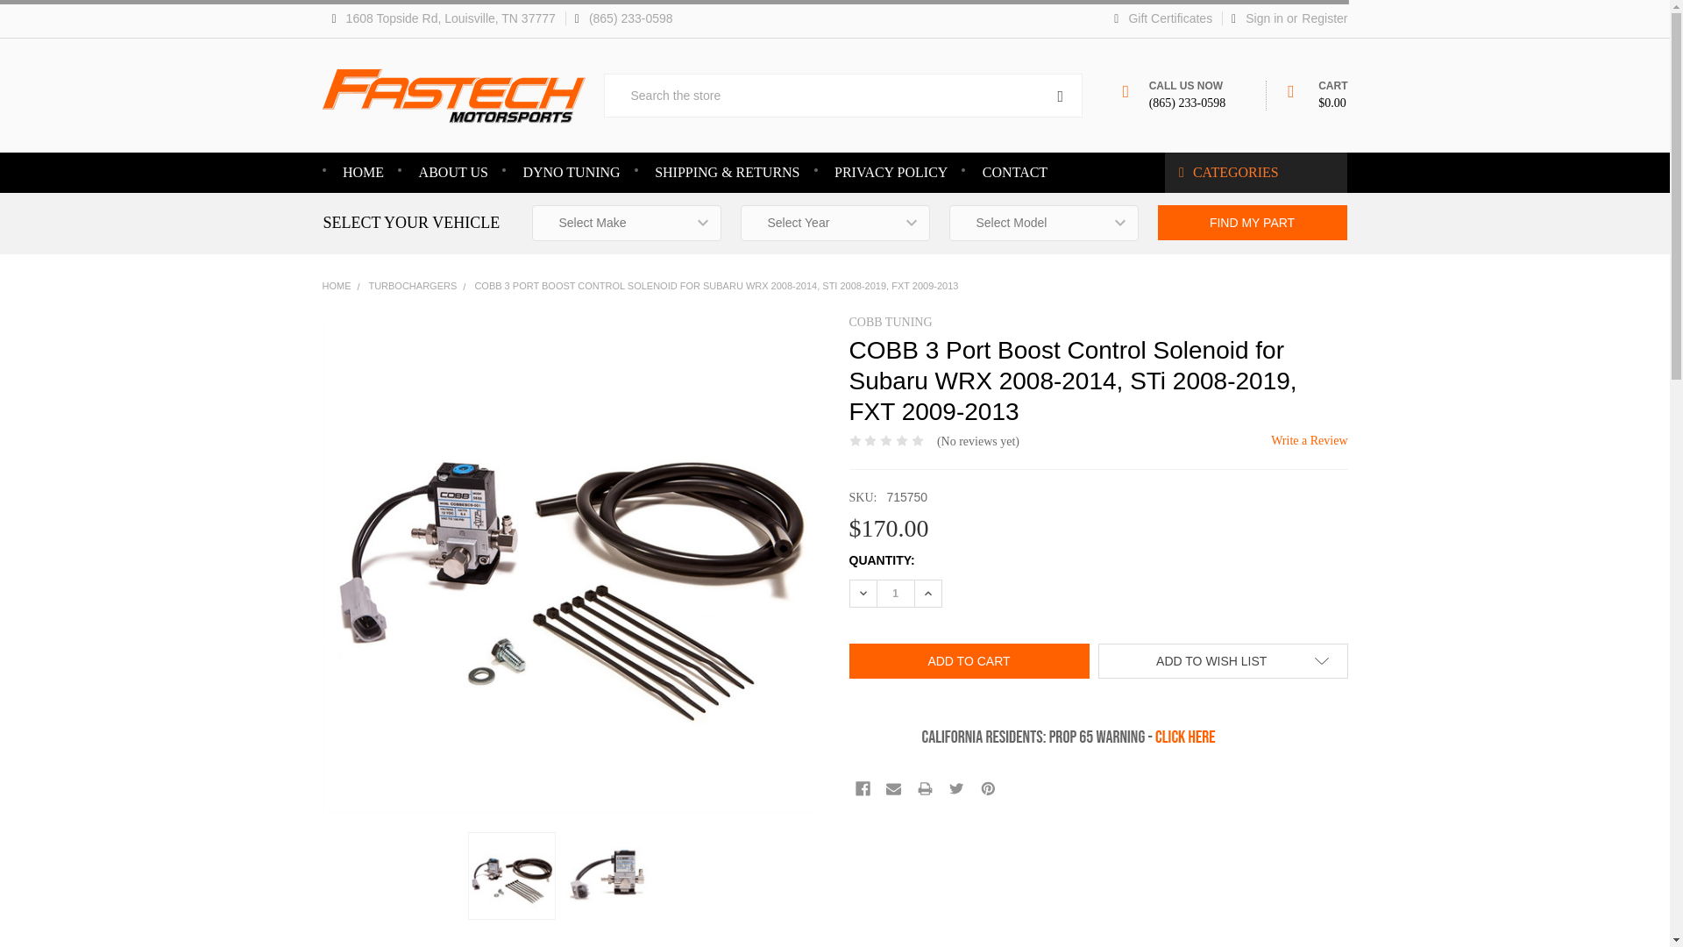 Image resolution: width=1683 pixels, height=947 pixels. What do you see at coordinates (1309, 440) in the screenshot?
I see `Write a Review` at bounding box center [1309, 440].